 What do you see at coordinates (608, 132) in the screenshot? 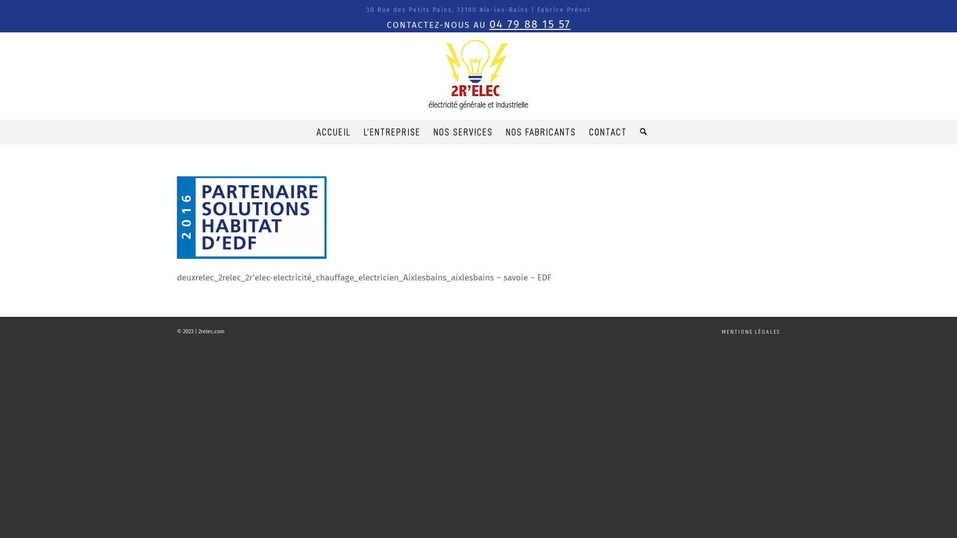
I see `CONTACT` at bounding box center [608, 132].